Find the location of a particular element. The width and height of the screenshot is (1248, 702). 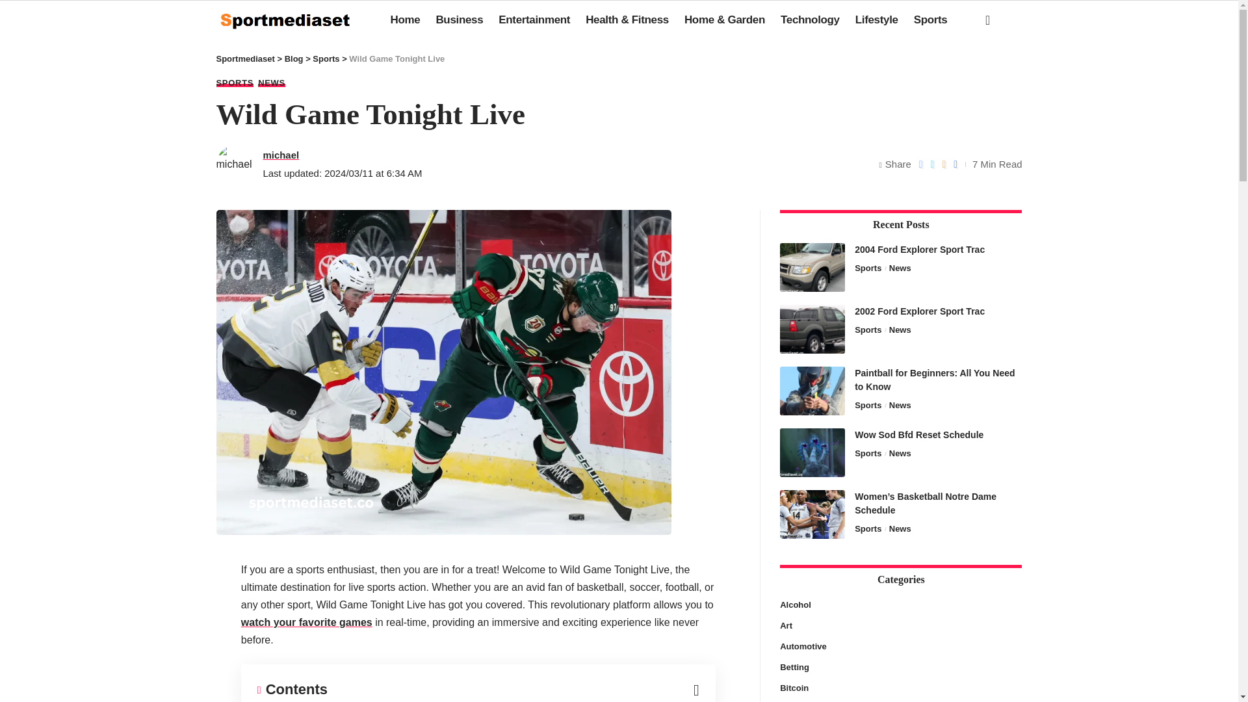

Sports is located at coordinates (931, 19).